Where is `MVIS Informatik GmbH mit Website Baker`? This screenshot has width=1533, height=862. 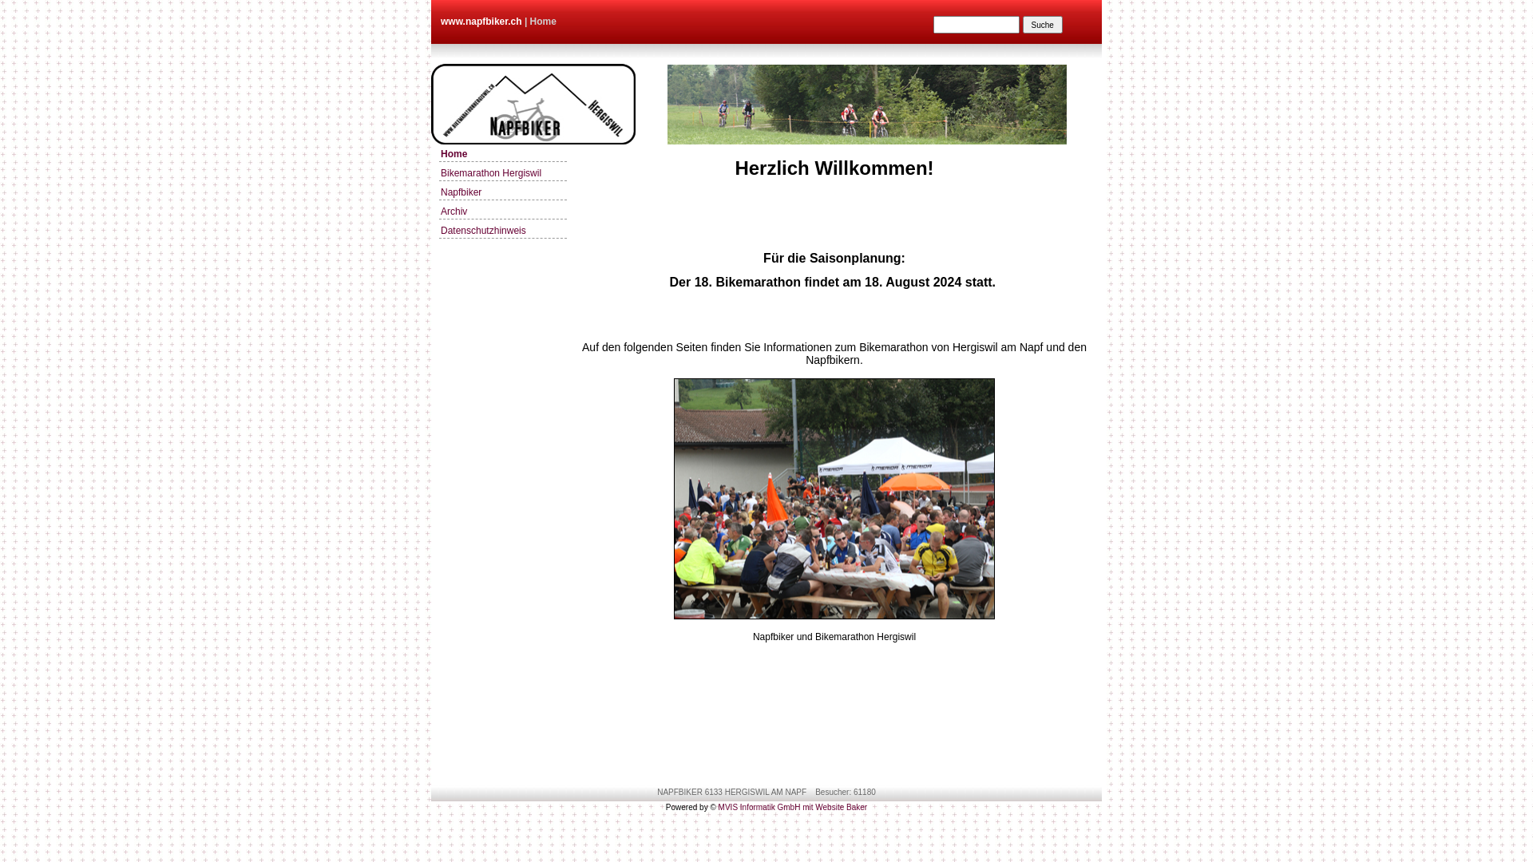 MVIS Informatik GmbH mit Website Baker is located at coordinates (792, 808).